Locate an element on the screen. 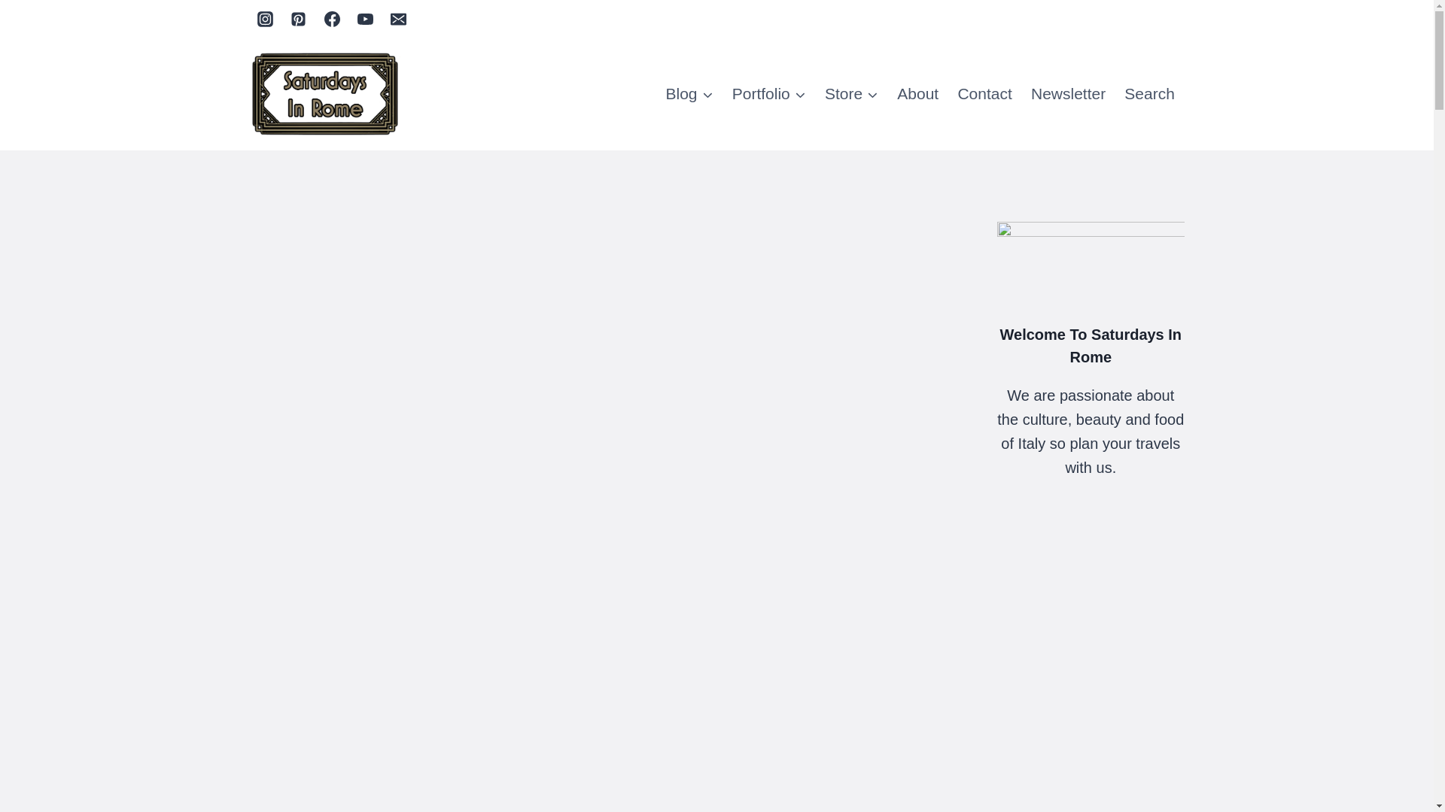 The image size is (1445, 812). Store is located at coordinates (850, 95).